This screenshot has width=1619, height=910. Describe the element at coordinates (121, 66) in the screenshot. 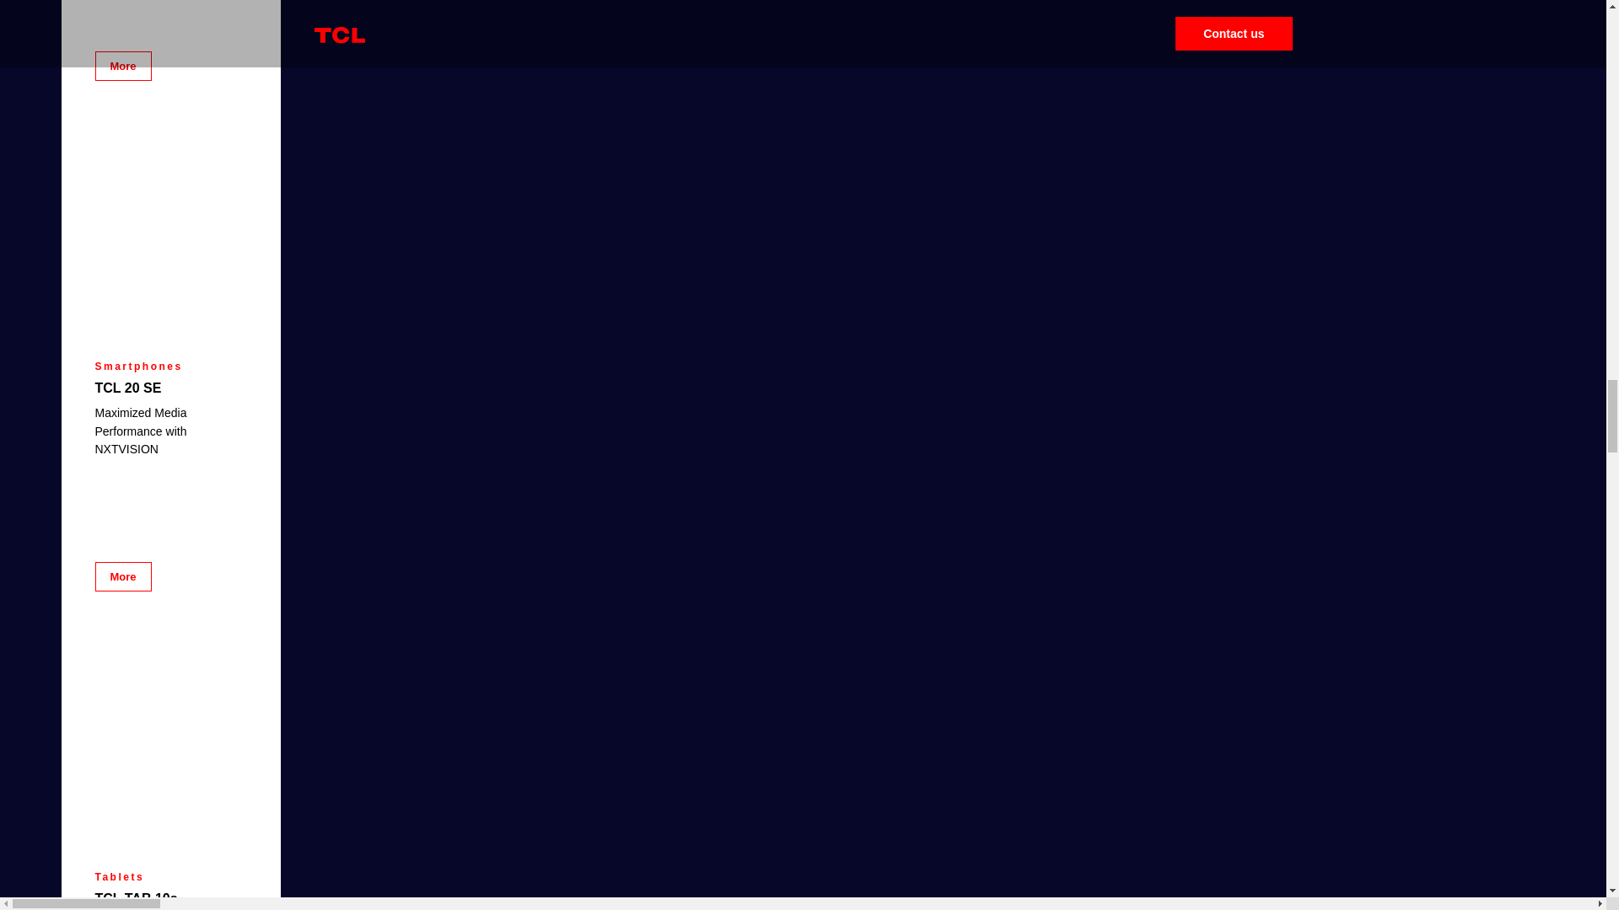

I see `More` at that location.